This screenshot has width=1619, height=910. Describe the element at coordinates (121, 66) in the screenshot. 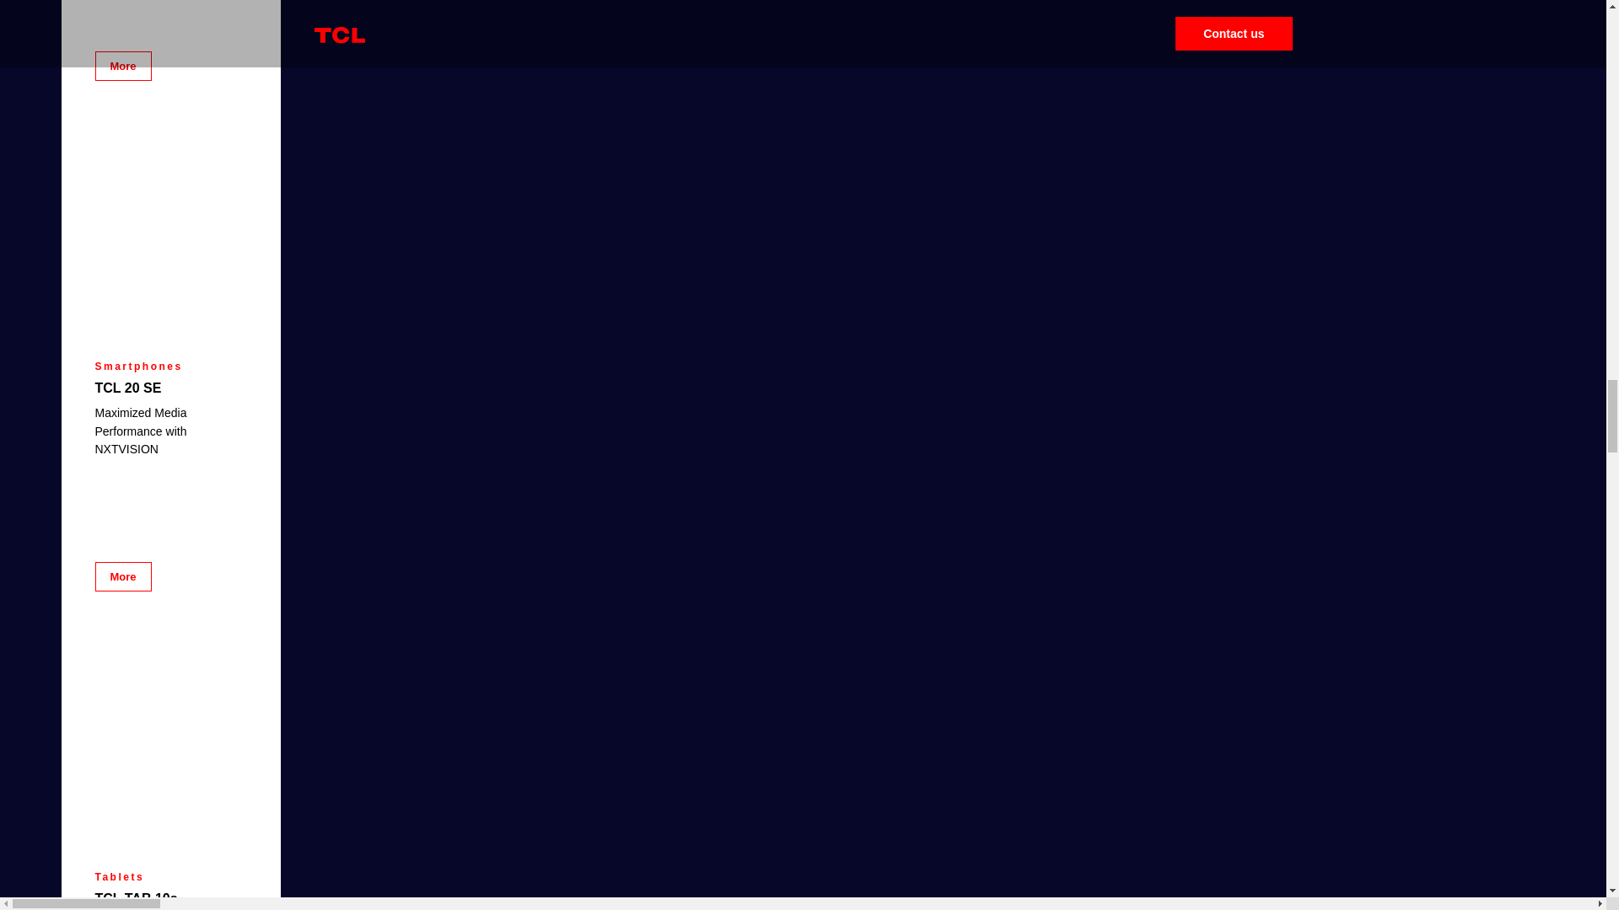

I see `More` at that location.